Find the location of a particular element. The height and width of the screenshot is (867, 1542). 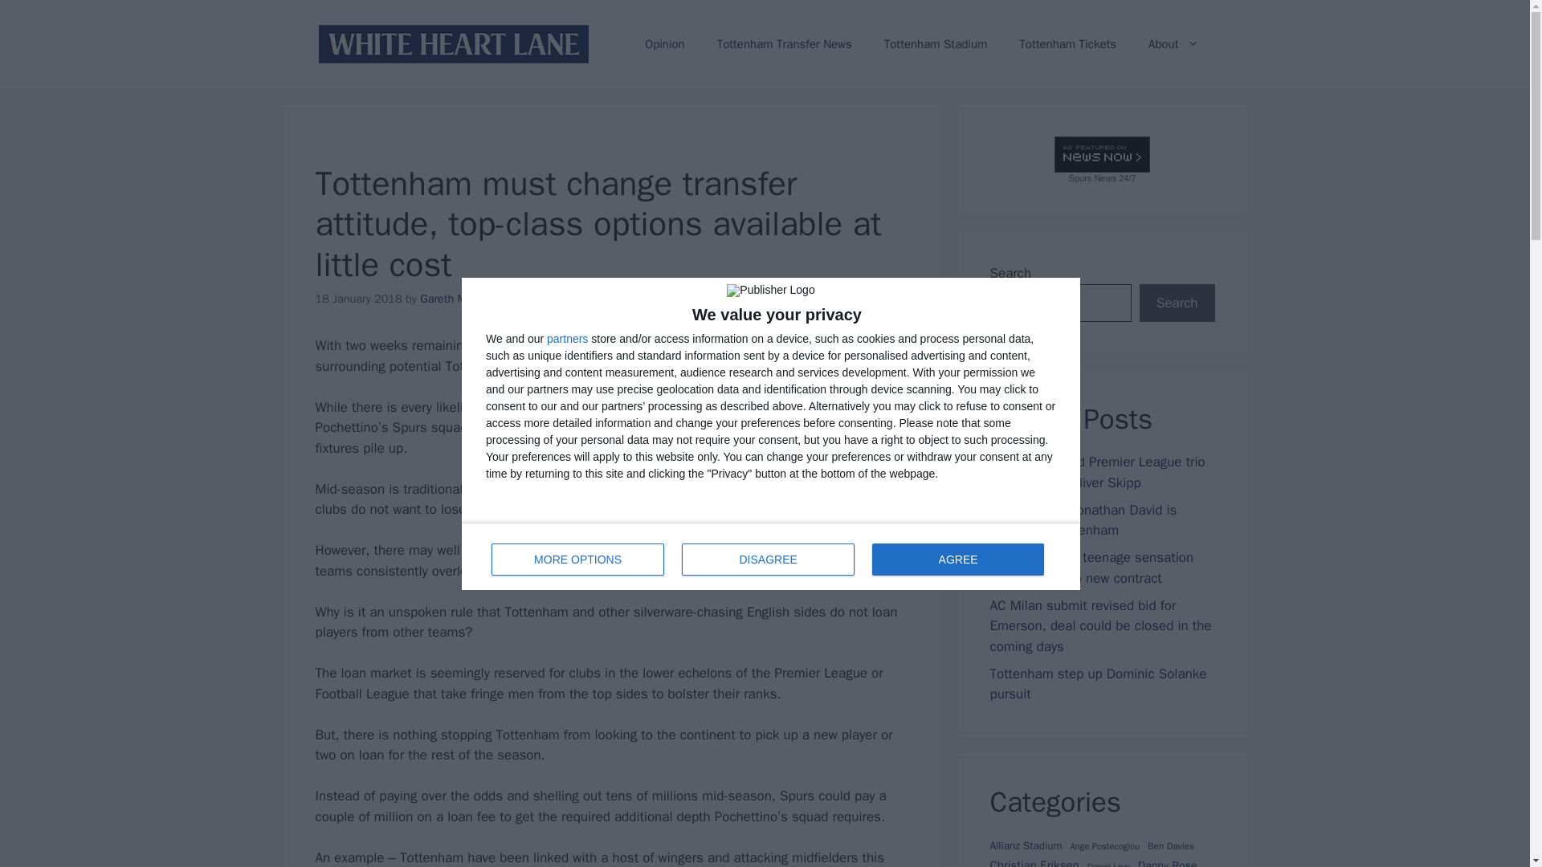

View all posts by Gareth McKnight is located at coordinates (461, 299).